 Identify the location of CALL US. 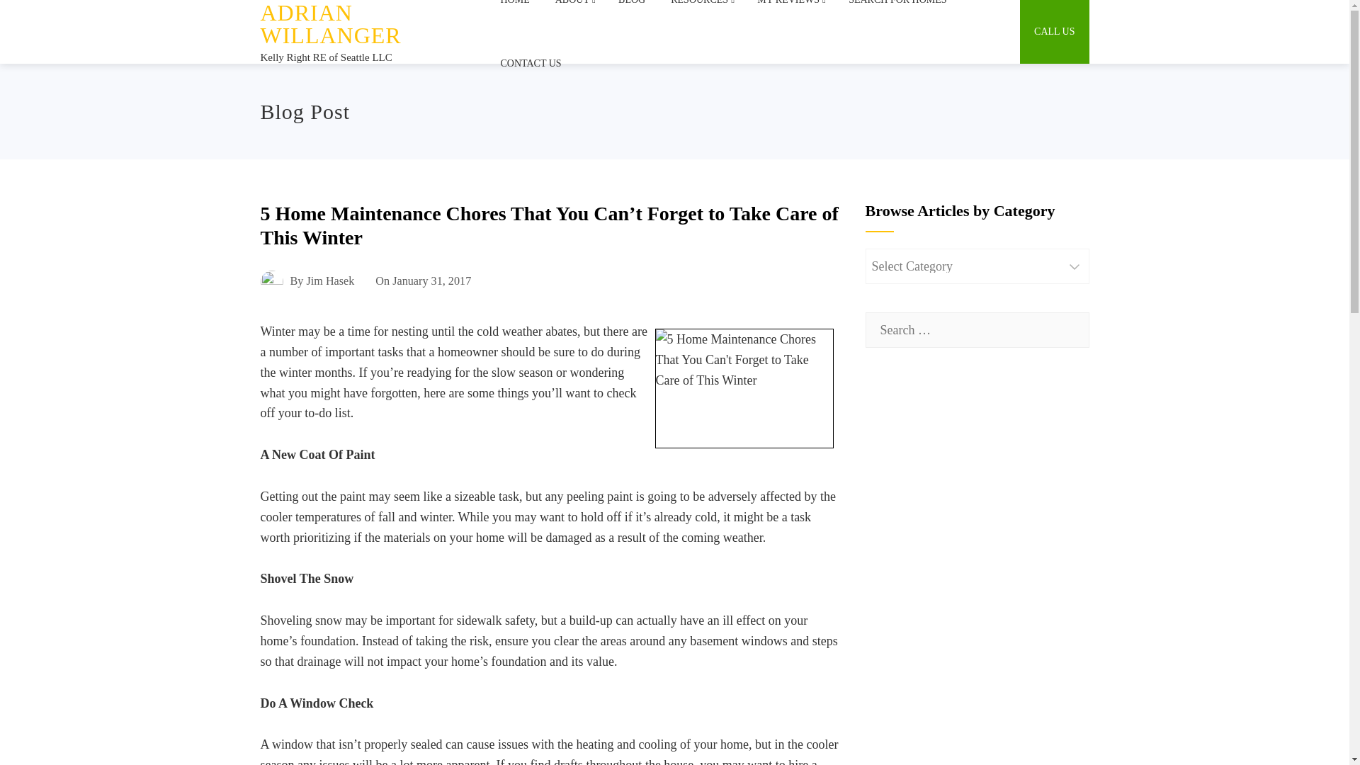
(1054, 31).